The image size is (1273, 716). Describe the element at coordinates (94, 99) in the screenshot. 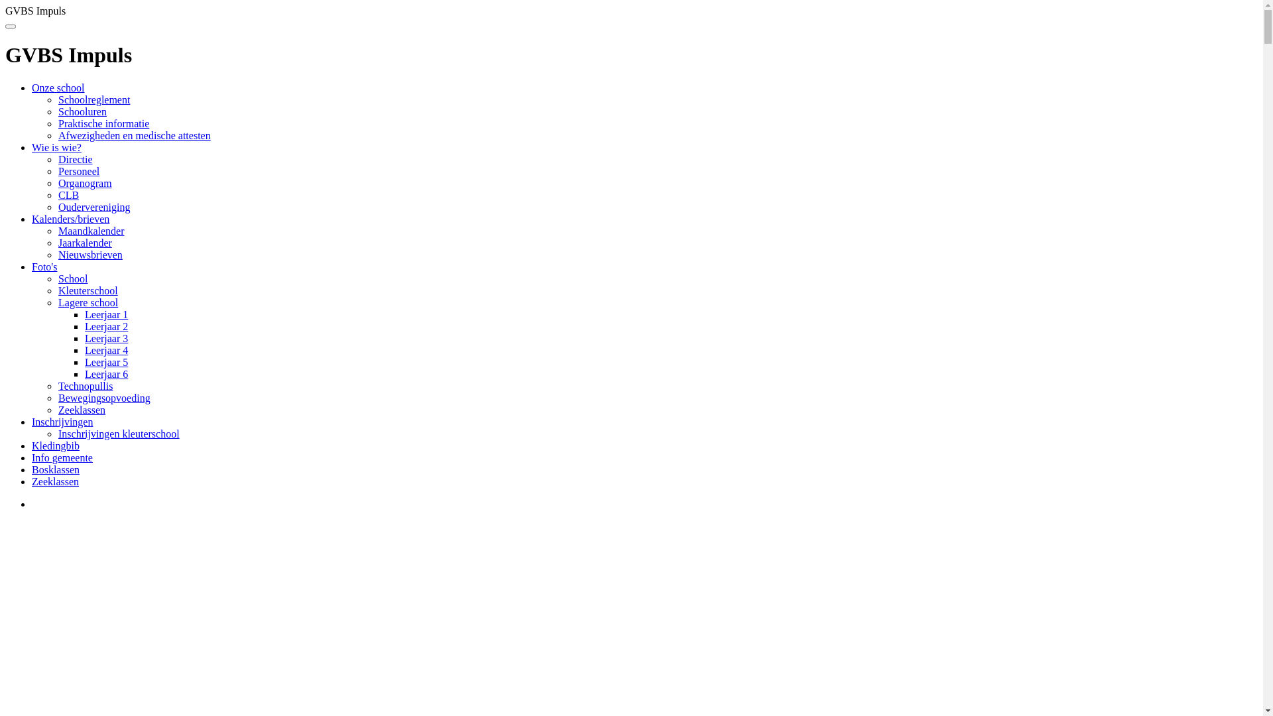

I see `Schoolreglement` at that location.